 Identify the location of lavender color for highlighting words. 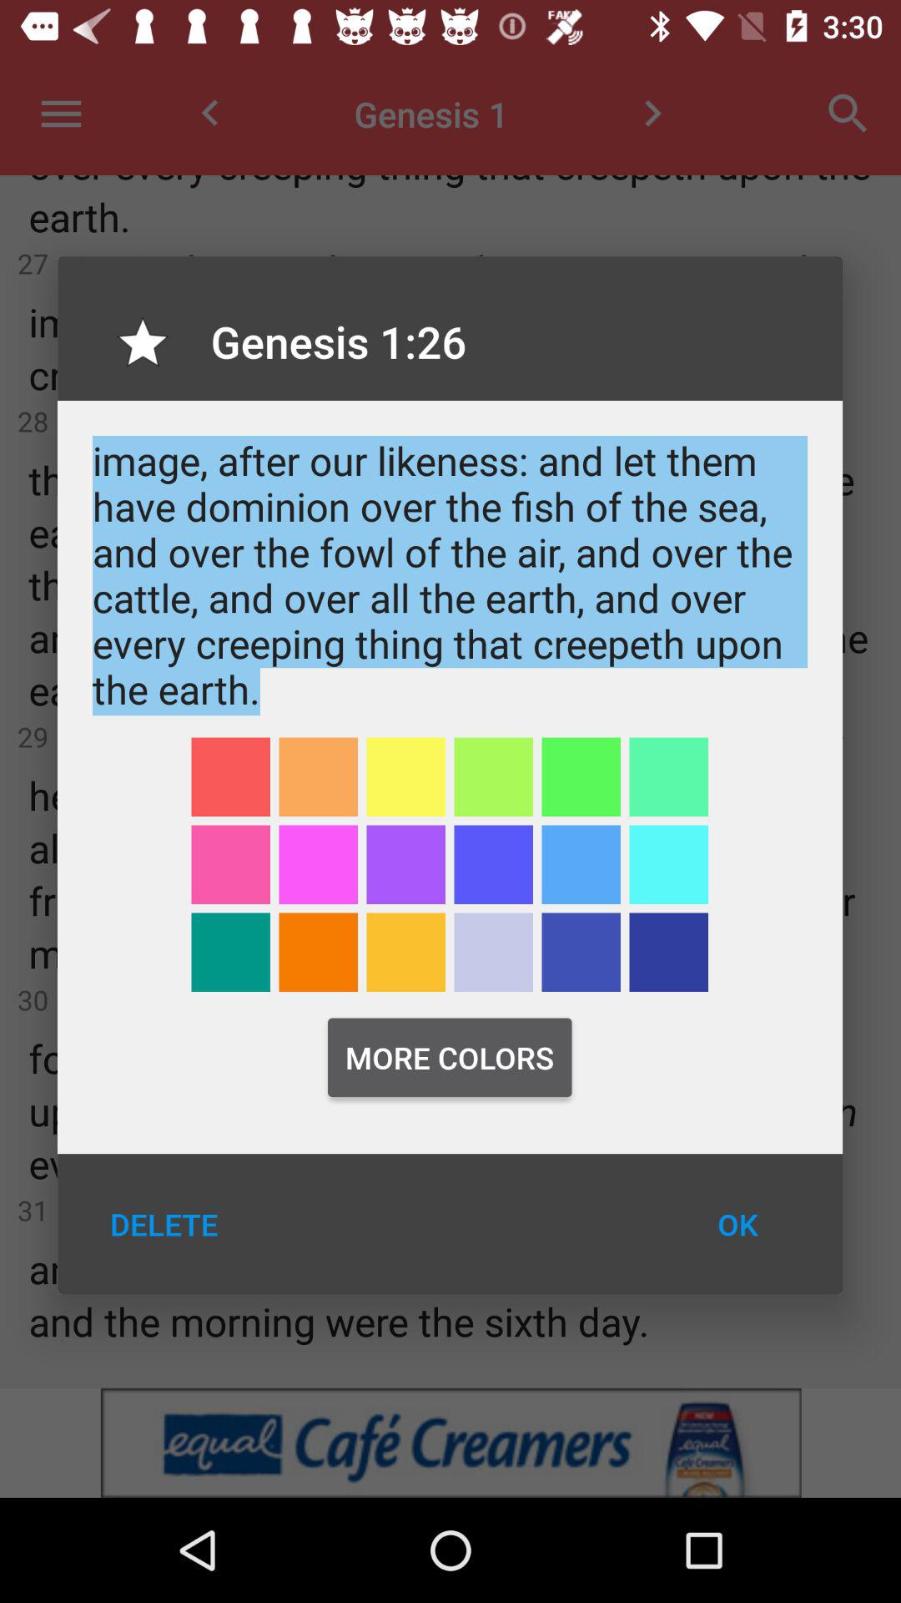
(494, 952).